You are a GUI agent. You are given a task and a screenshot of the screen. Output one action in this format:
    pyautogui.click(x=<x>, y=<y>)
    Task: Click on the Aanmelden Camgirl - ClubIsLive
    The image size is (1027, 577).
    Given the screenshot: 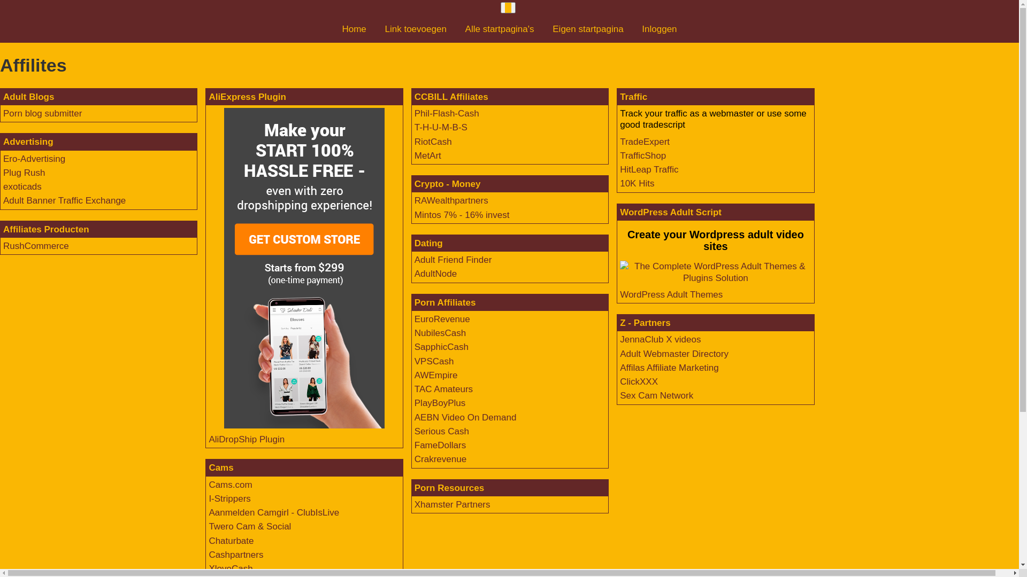 What is the action you would take?
    pyautogui.click(x=274, y=513)
    